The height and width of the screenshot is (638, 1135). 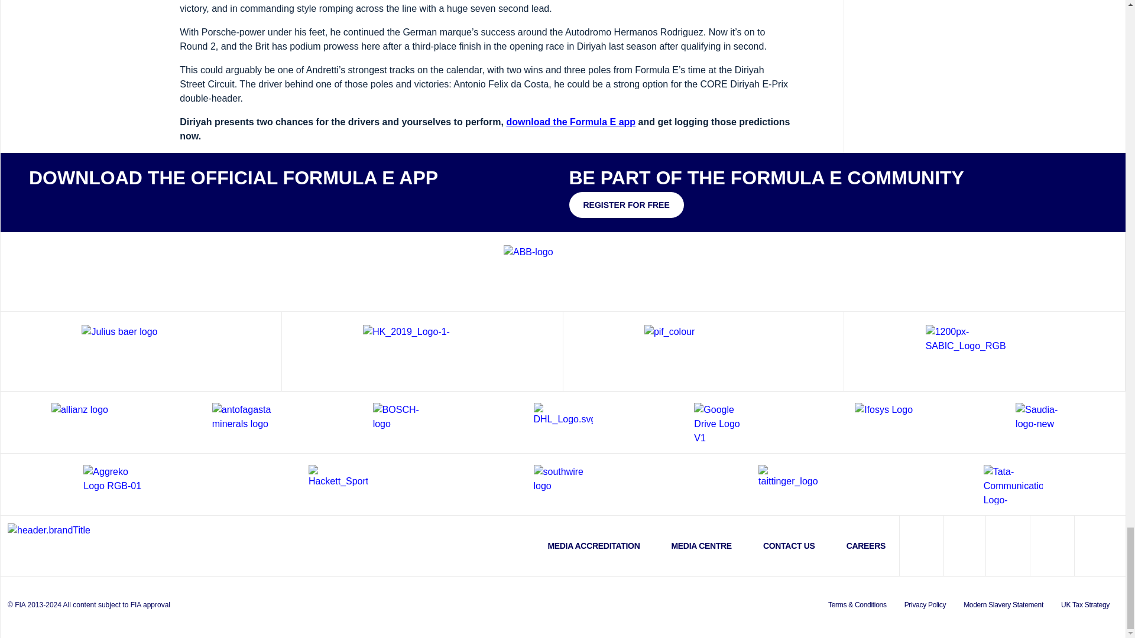 I want to click on Register for free, so click(x=625, y=205).